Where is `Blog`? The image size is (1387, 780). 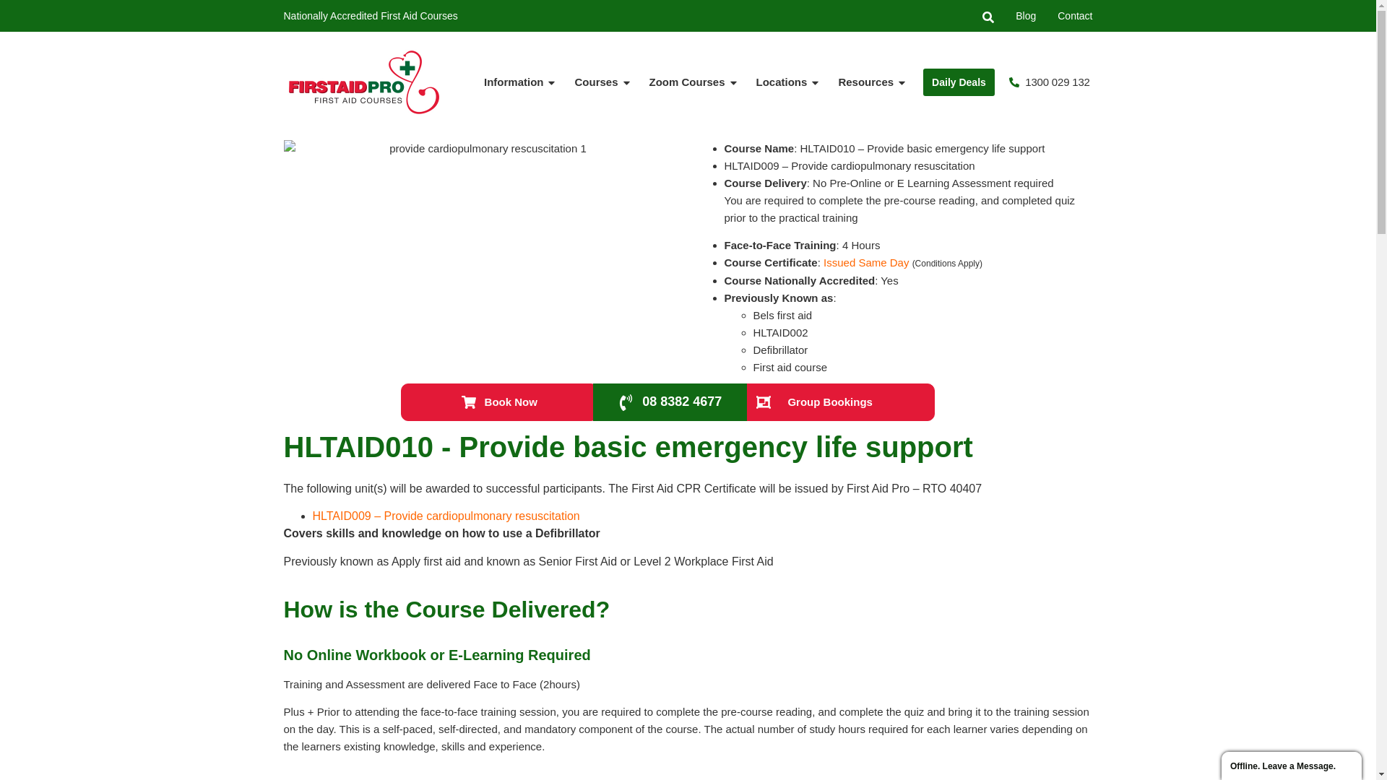 Blog is located at coordinates (1026, 16).